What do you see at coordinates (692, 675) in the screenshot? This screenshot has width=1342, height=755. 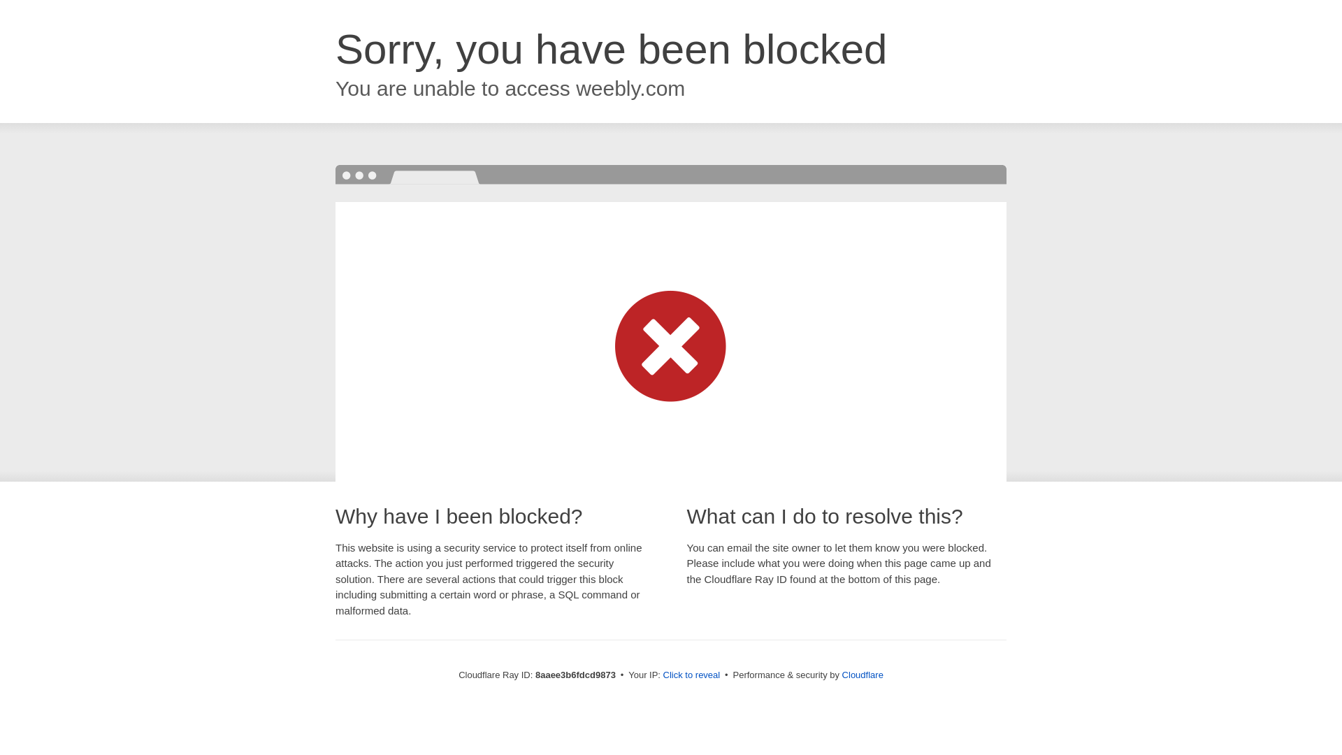 I see `Click to reveal` at bounding box center [692, 675].